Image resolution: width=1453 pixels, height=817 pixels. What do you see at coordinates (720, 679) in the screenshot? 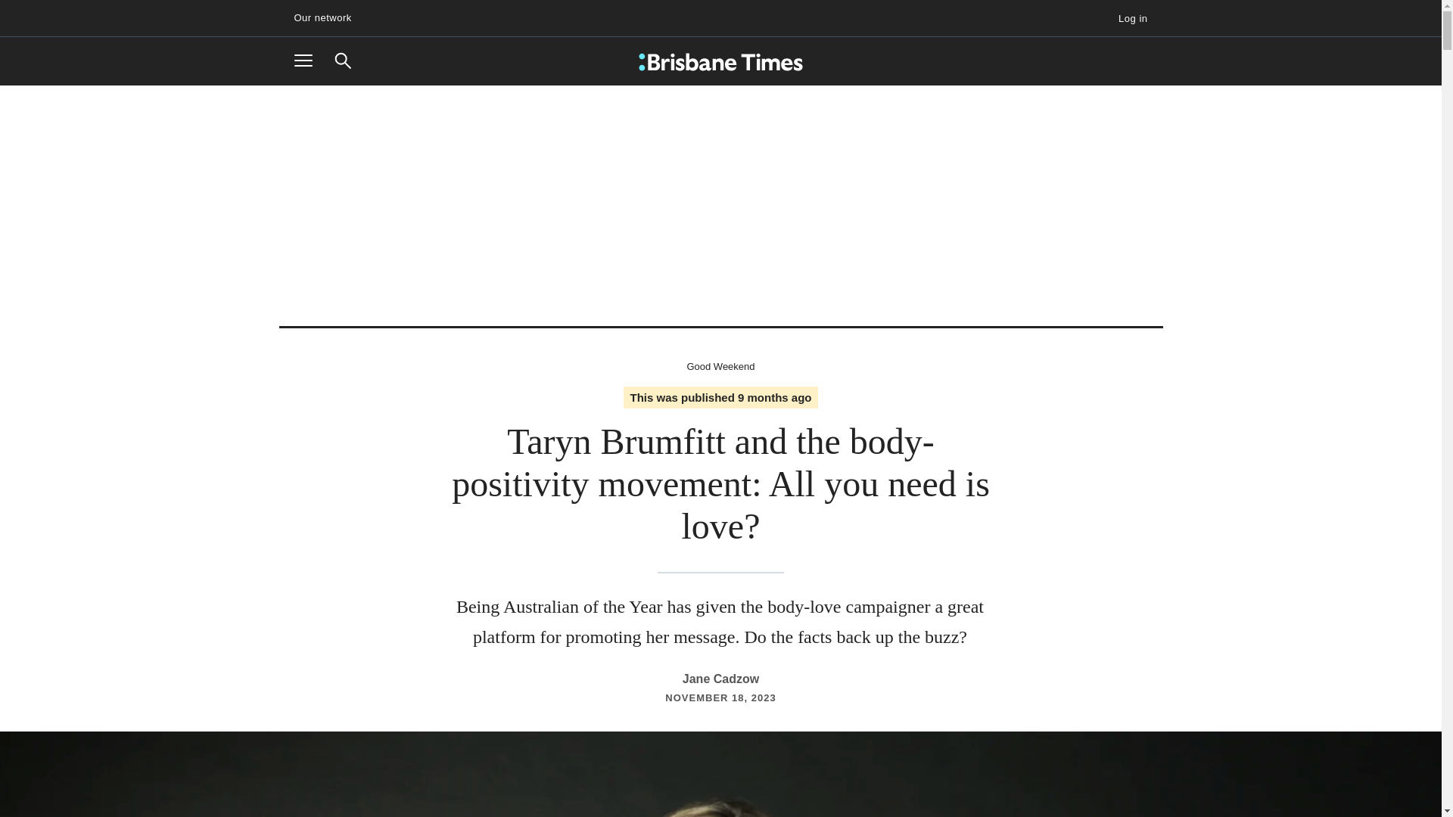
I see `Articles by Jane Cadzow` at bounding box center [720, 679].